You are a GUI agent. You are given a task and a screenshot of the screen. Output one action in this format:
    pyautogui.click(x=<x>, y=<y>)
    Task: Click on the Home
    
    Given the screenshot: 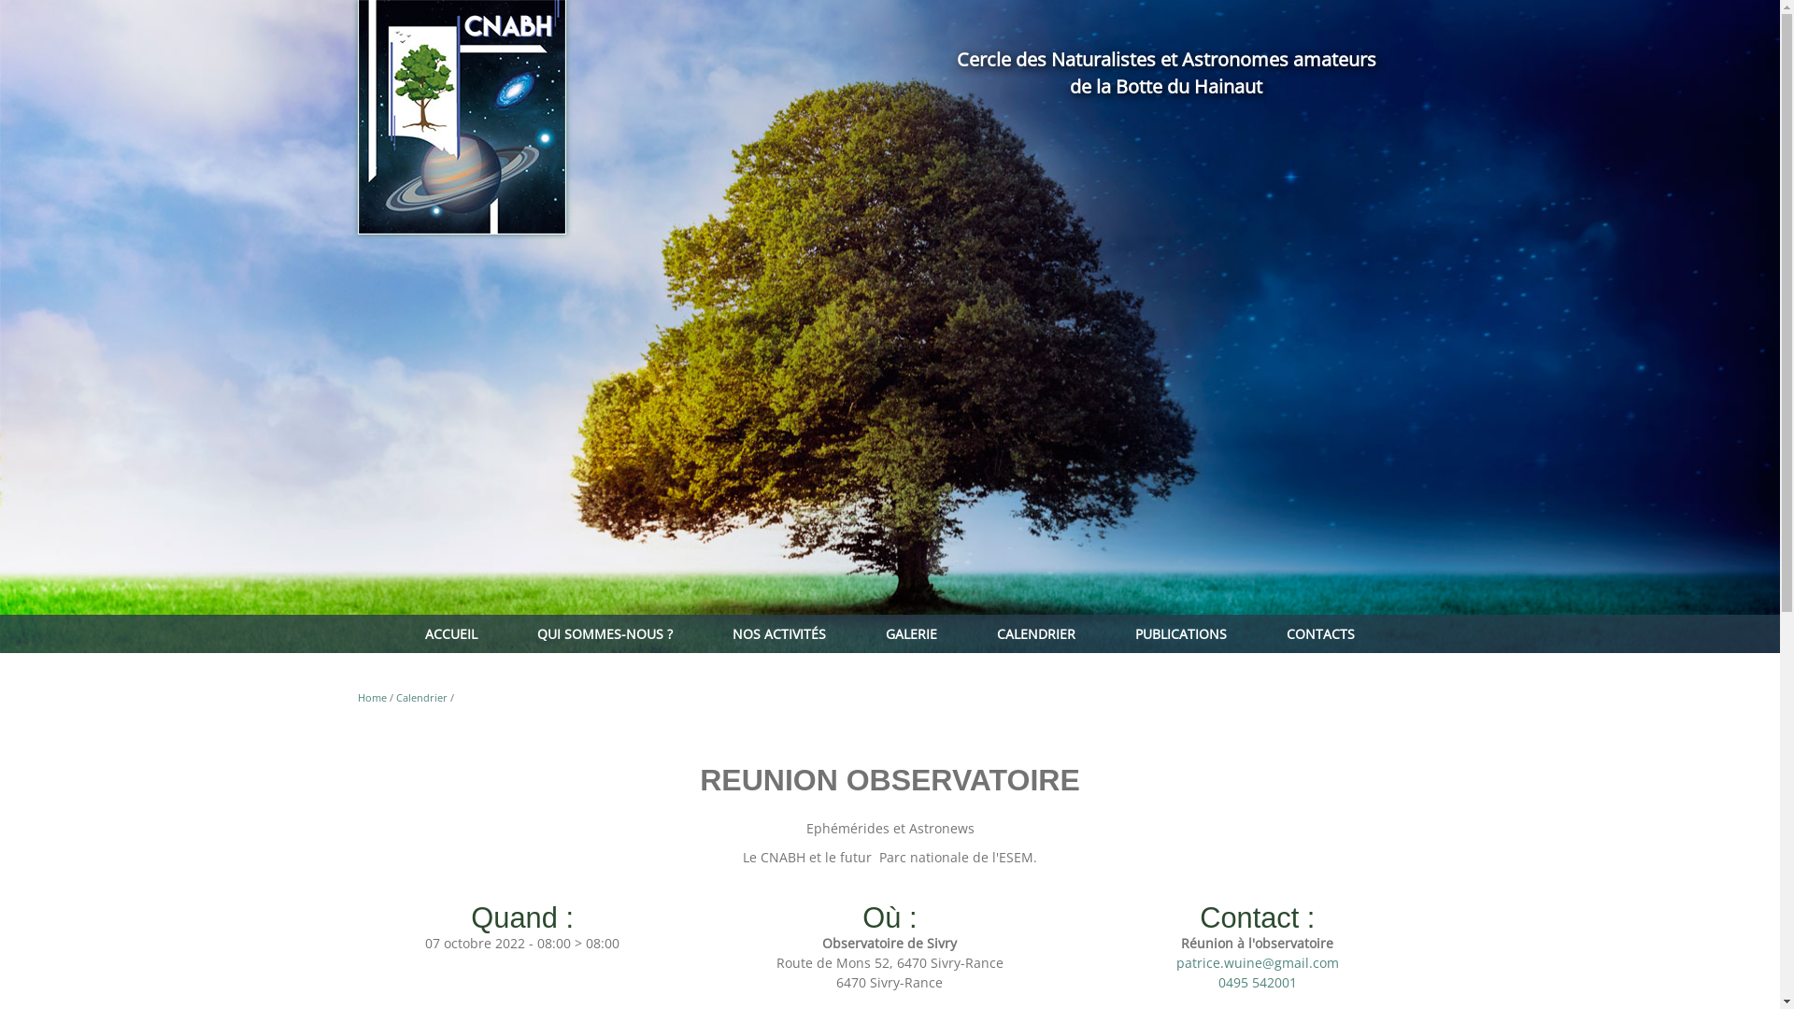 What is the action you would take?
    pyautogui.click(x=372, y=697)
    